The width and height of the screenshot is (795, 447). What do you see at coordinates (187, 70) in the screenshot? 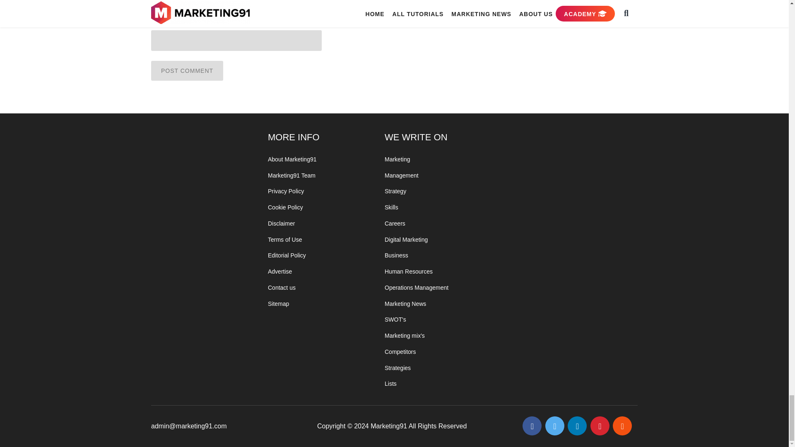
I see `Post Comment` at bounding box center [187, 70].